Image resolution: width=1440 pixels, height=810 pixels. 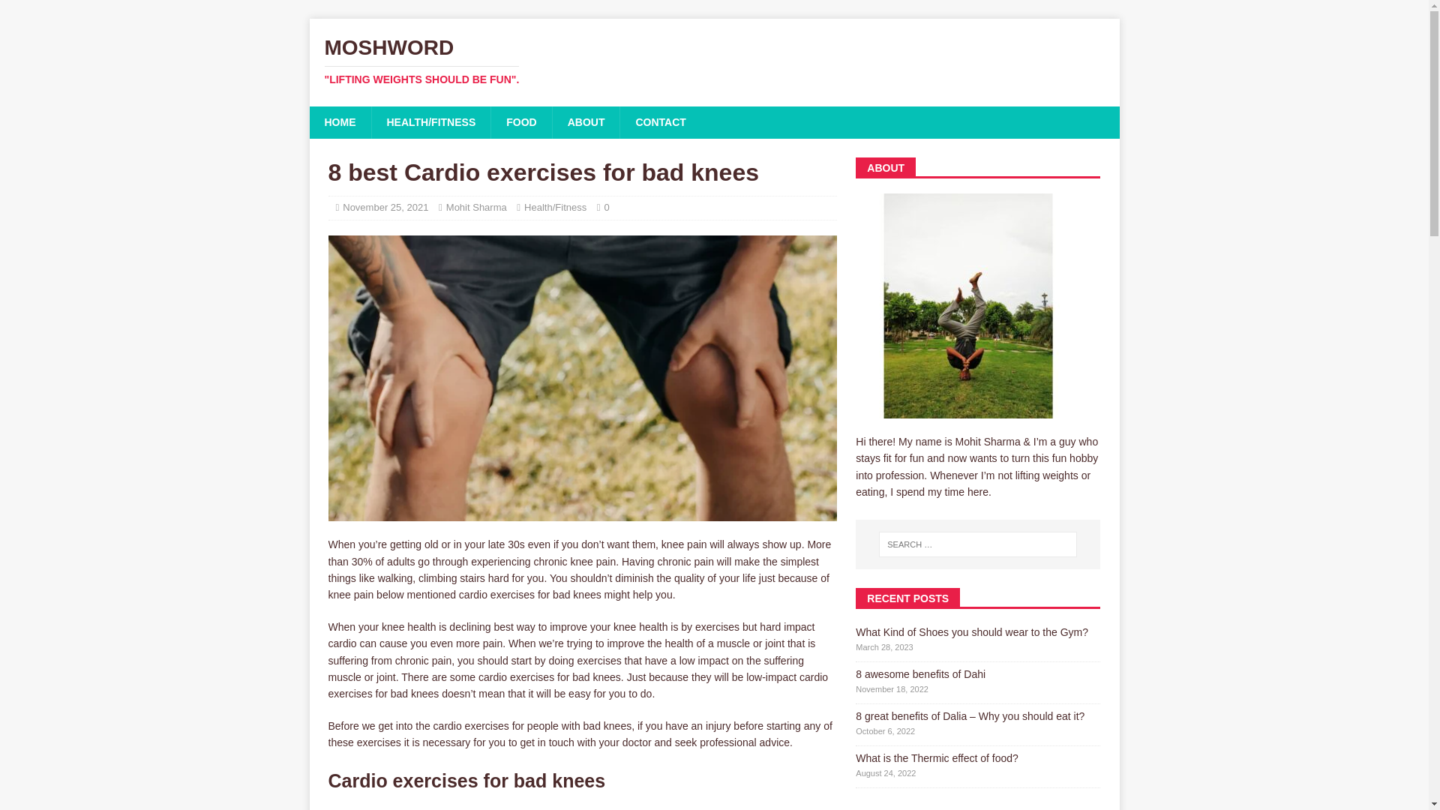 What do you see at coordinates (385, 207) in the screenshot?
I see `ABOUT` at bounding box center [385, 207].